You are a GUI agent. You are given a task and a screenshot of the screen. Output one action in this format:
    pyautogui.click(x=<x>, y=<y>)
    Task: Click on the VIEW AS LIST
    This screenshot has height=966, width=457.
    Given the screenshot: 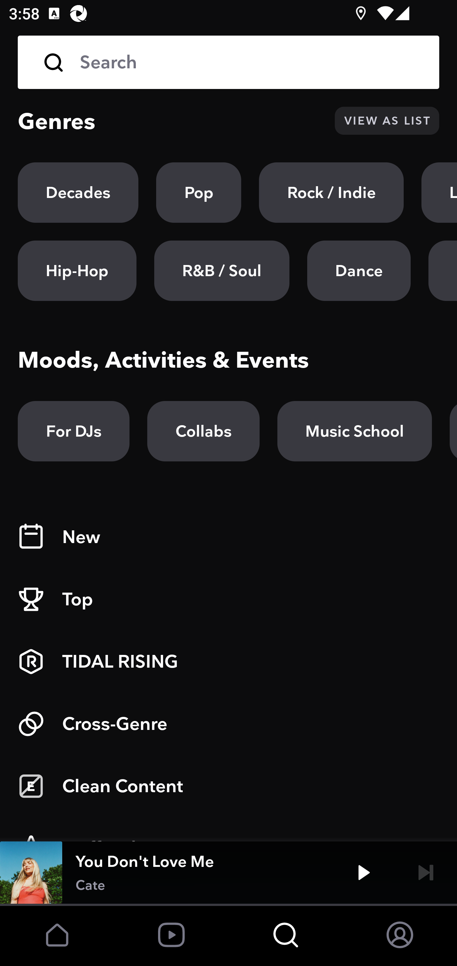 What is the action you would take?
    pyautogui.click(x=387, y=121)
    